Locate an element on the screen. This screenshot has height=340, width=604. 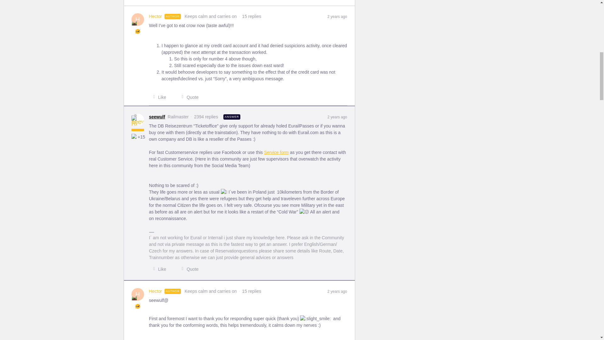
seewulf is located at coordinates (157, 117).